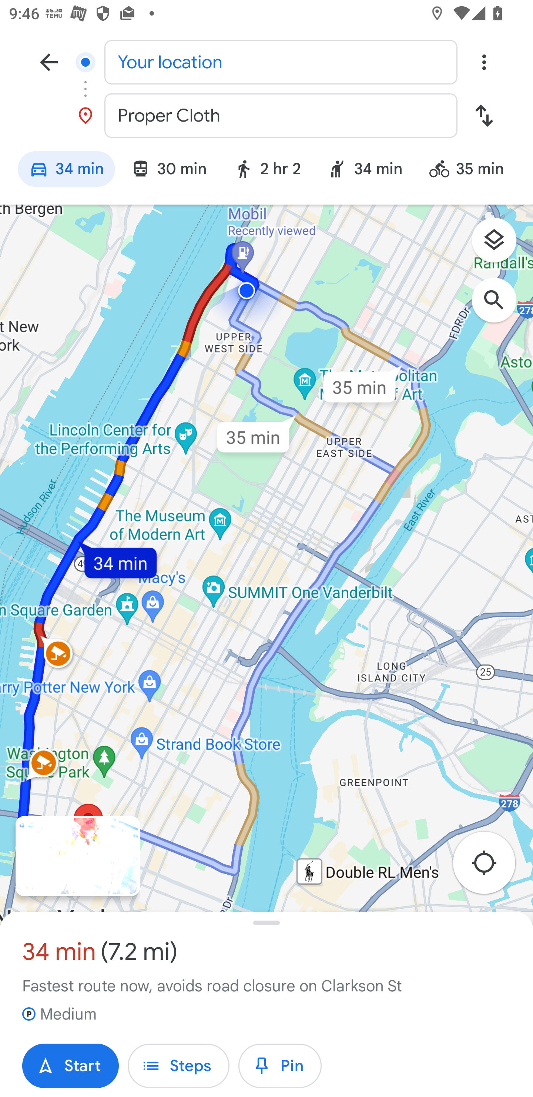 The height and width of the screenshot is (1097, 533). Describe the element at coordinates (491, 866) in the screenshot. I see `Re-center map to your location` at that location.